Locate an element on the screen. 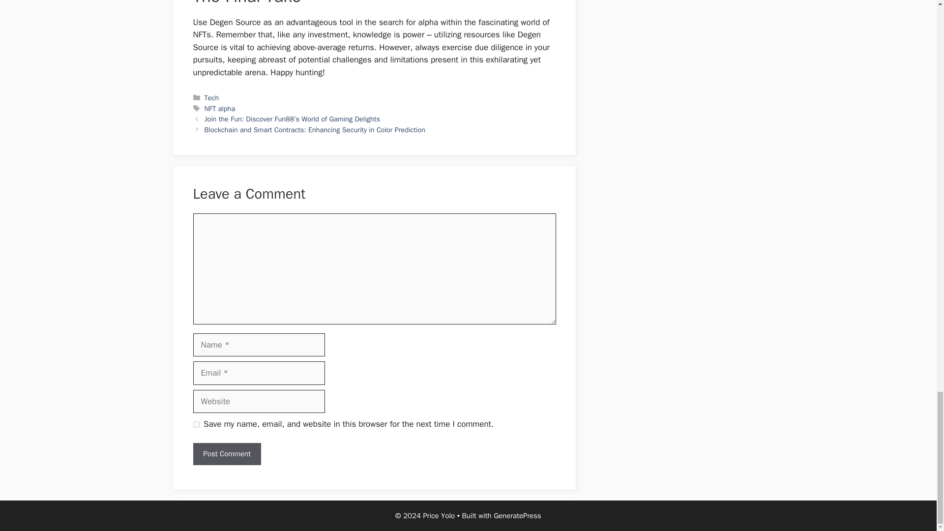 The image size is (944, 531). NFT alpha is located at coordinates (220, 108).